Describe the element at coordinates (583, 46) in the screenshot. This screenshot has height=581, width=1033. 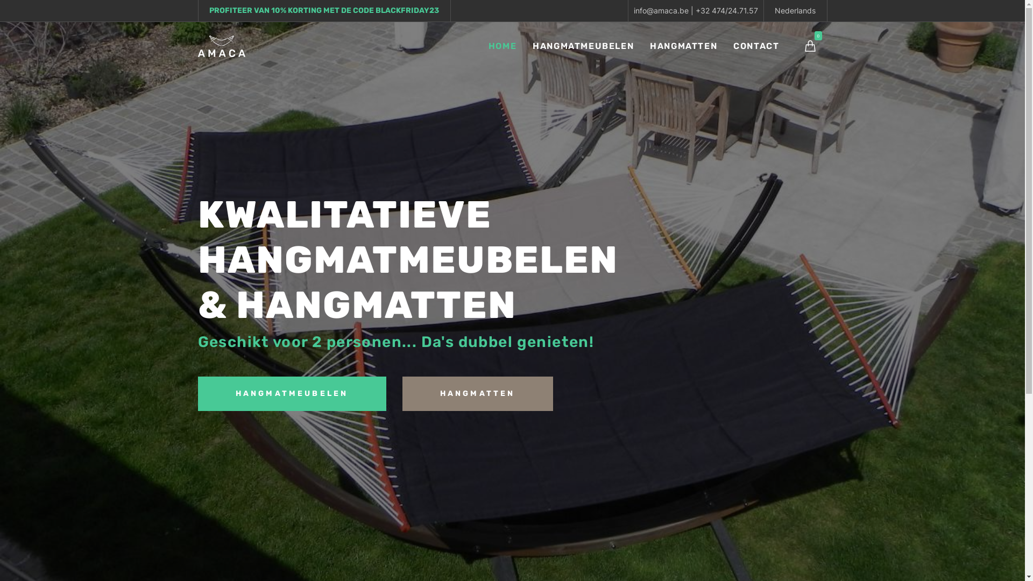
I see `HANGMATMEUBELEN` at that location.